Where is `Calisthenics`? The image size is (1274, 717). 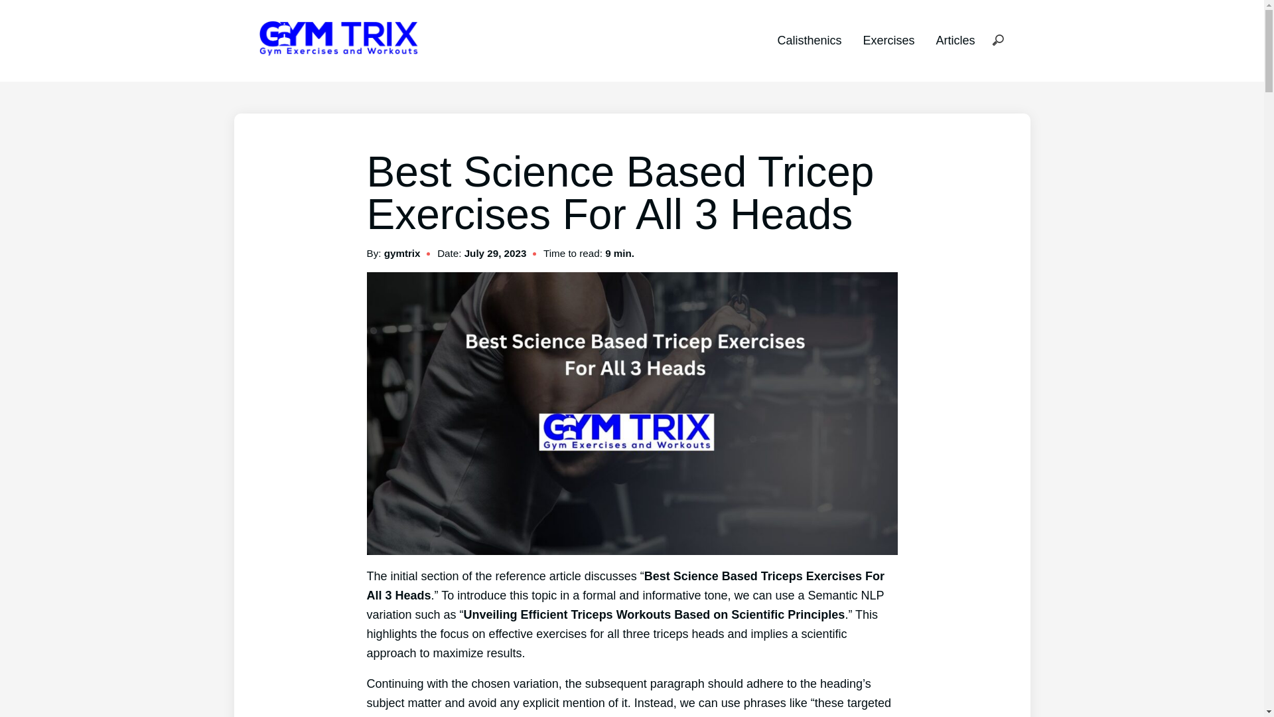 Calisthenics is located at coordinates (809, 40).